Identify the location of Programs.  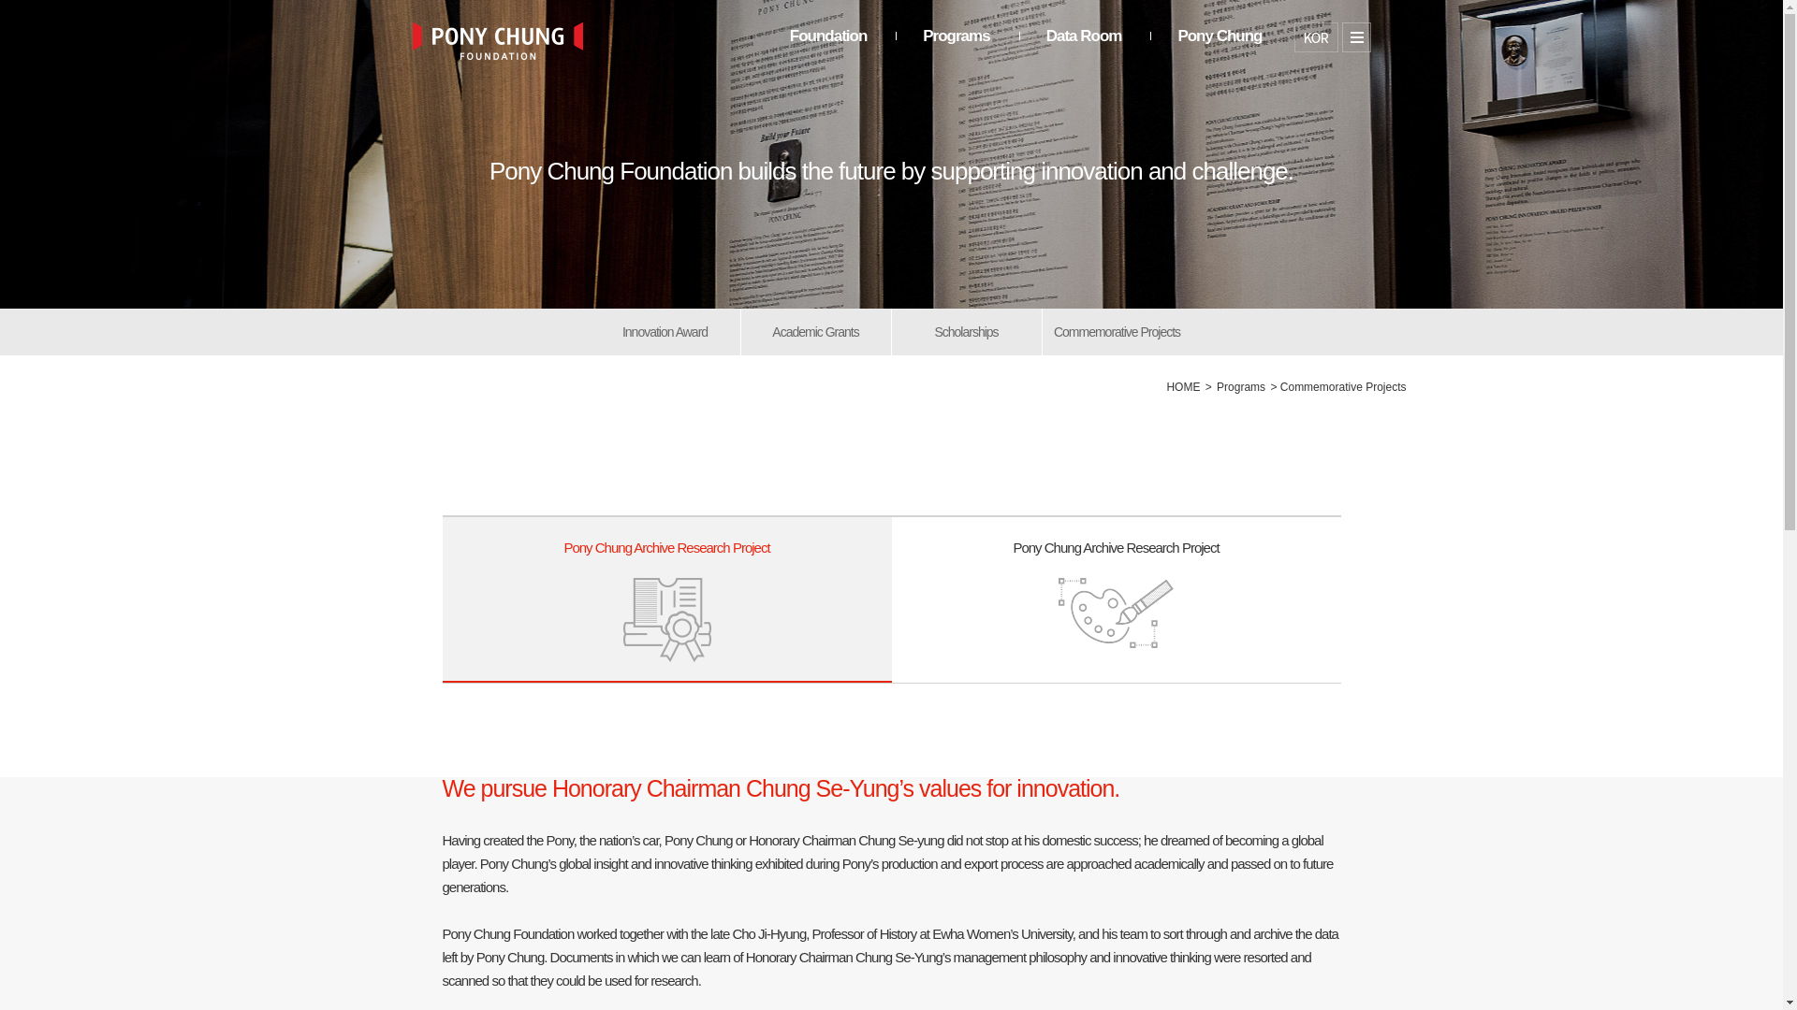
(957, 50).